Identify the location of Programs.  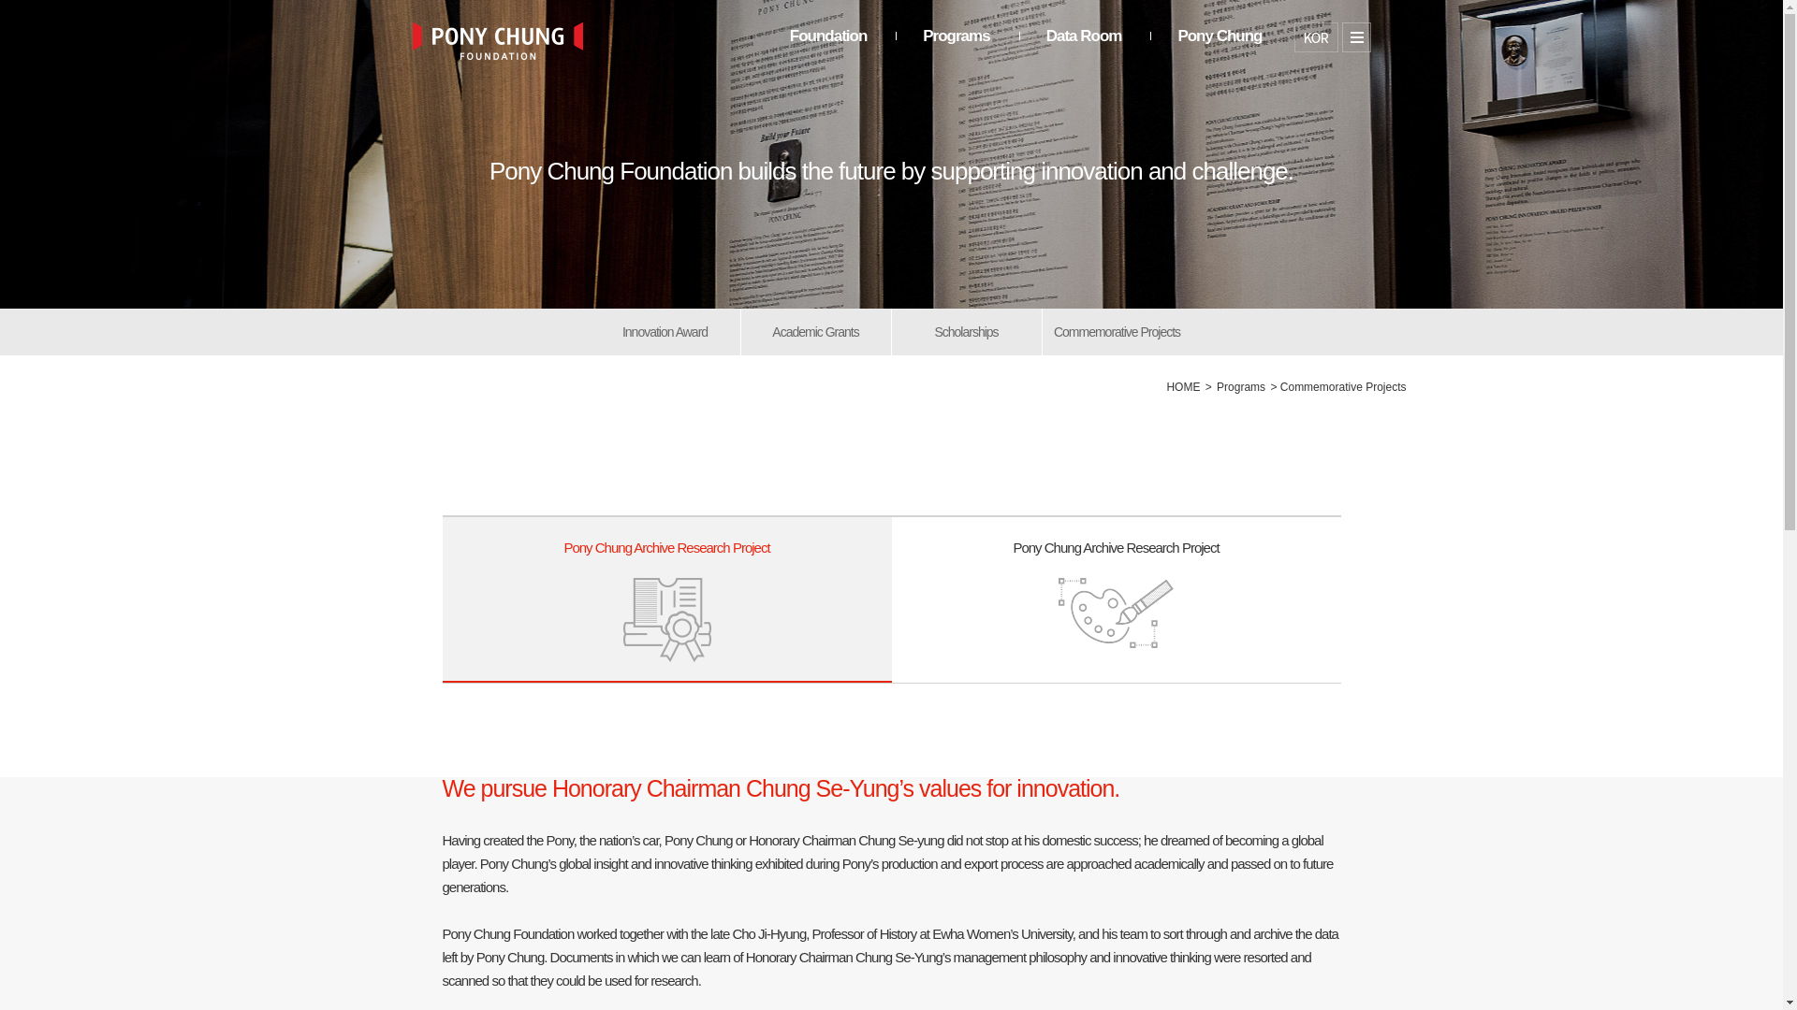
(957, 50).